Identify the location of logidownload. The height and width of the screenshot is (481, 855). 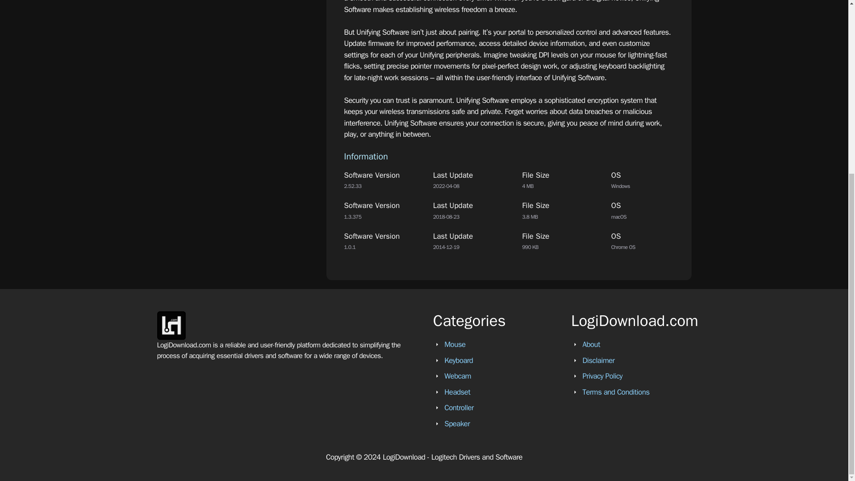
(171, 325).